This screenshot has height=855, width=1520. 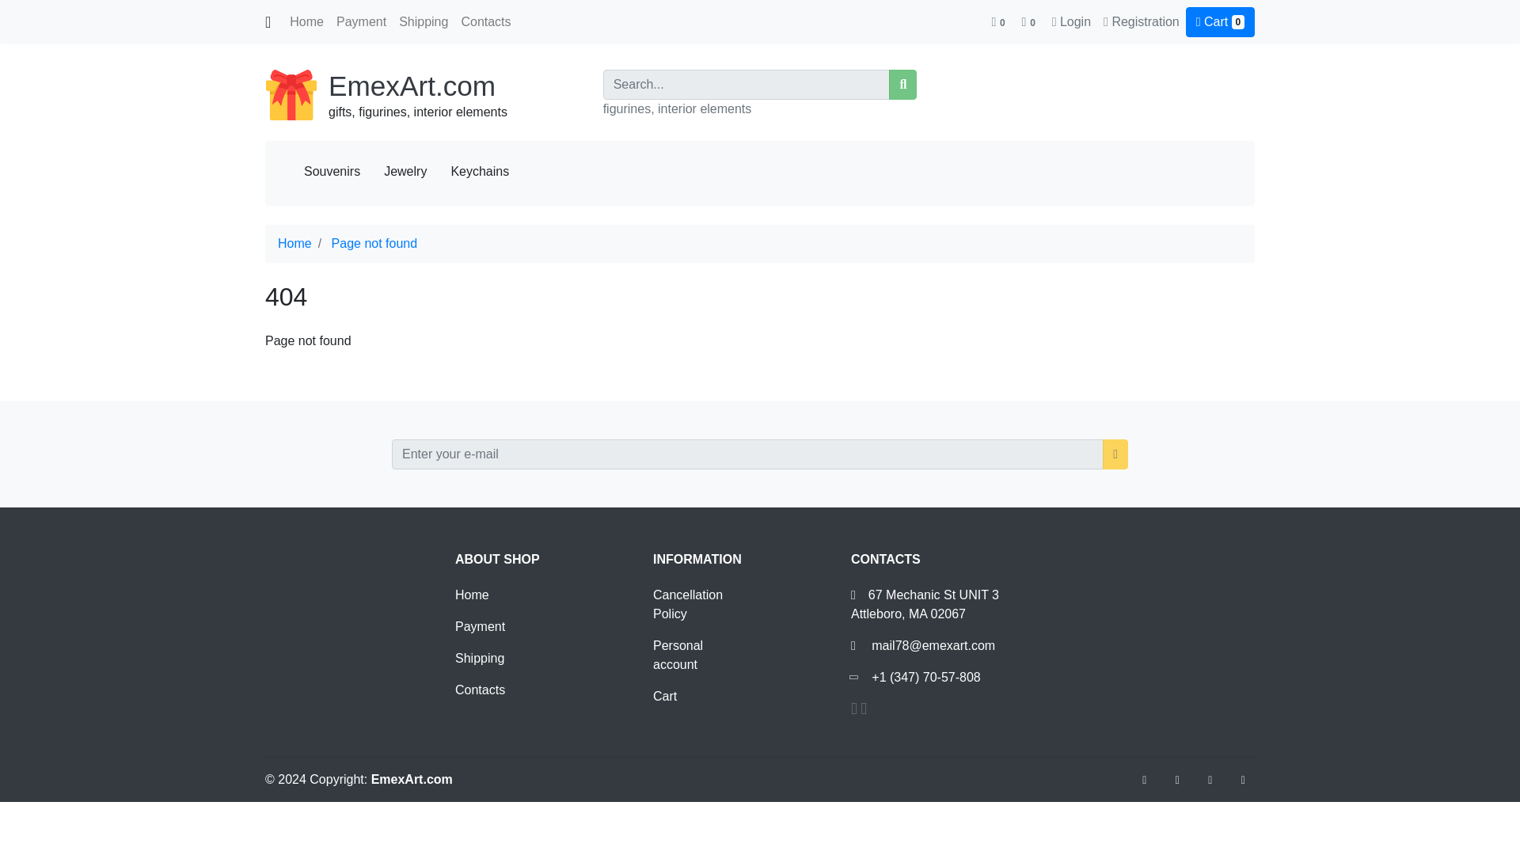 I want to click on Home, so click(x=472, y=595).